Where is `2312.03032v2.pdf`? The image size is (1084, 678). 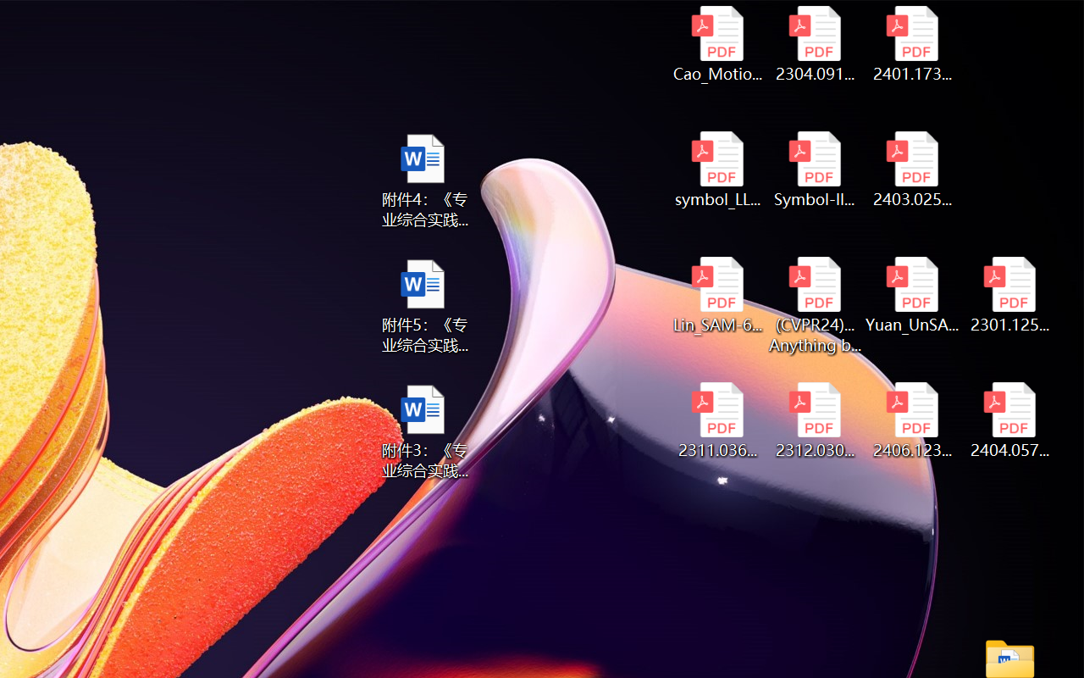
2312.03032v2.pdf is located at coordinates (815, 420).